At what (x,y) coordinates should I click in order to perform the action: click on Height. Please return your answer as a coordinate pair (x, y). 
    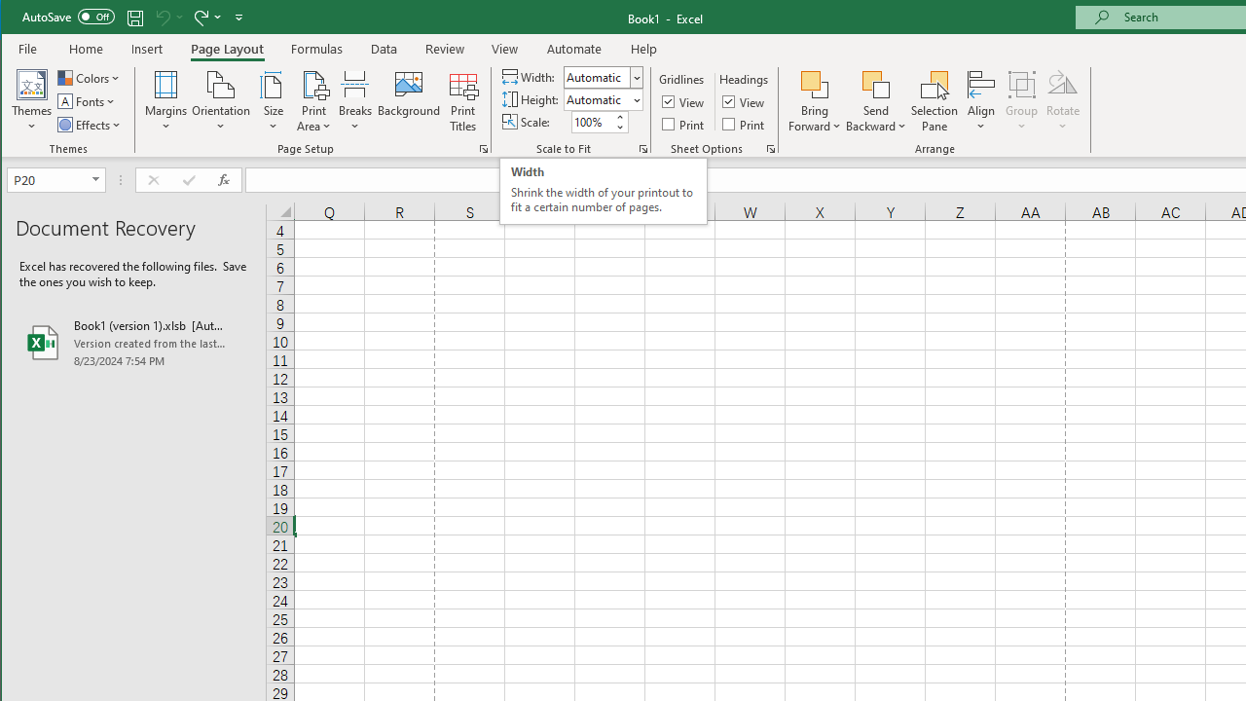
    Looking at the image, I should click on (603, 99).